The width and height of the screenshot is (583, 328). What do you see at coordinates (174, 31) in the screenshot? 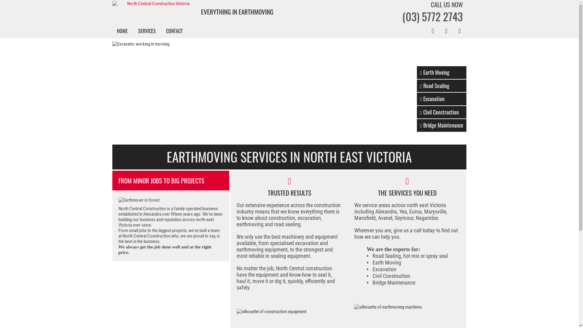
I see `CONTACT` at bounding box center [174, 31].